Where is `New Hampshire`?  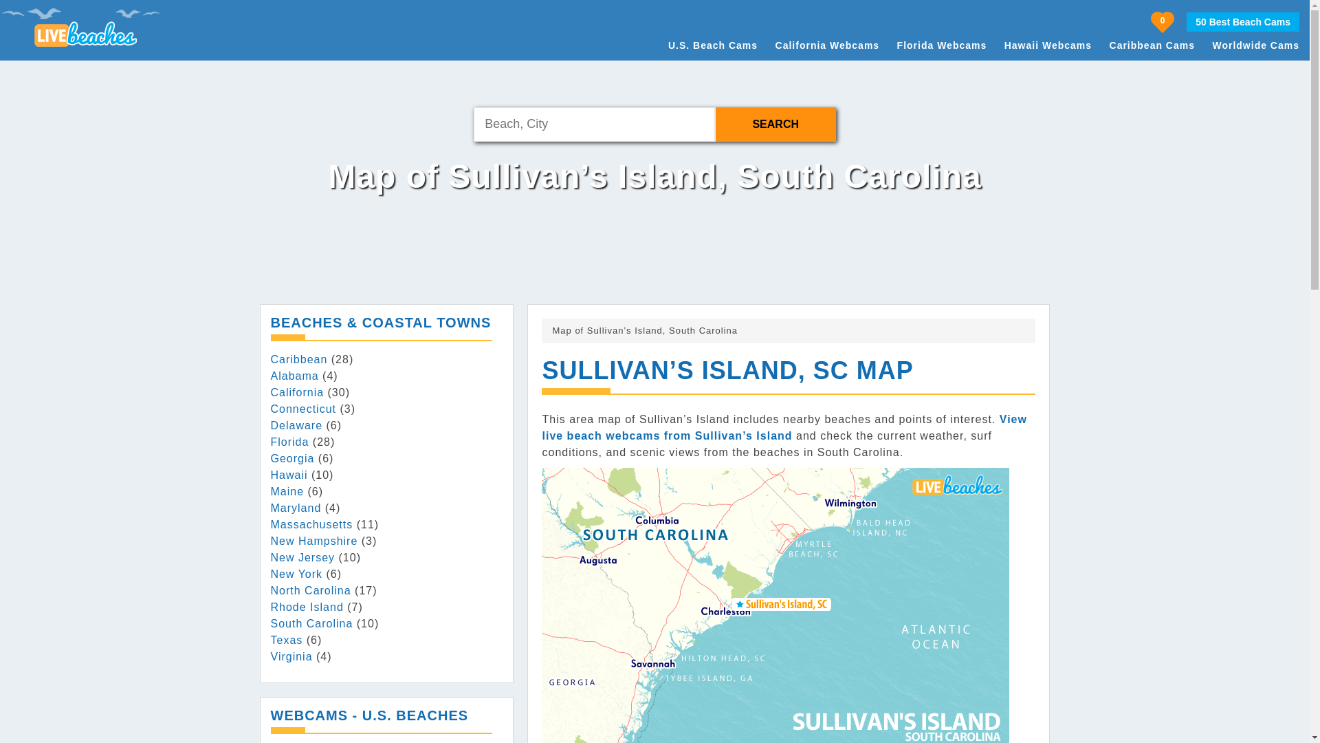
New Hampshire is located at coordinates (313, 541).